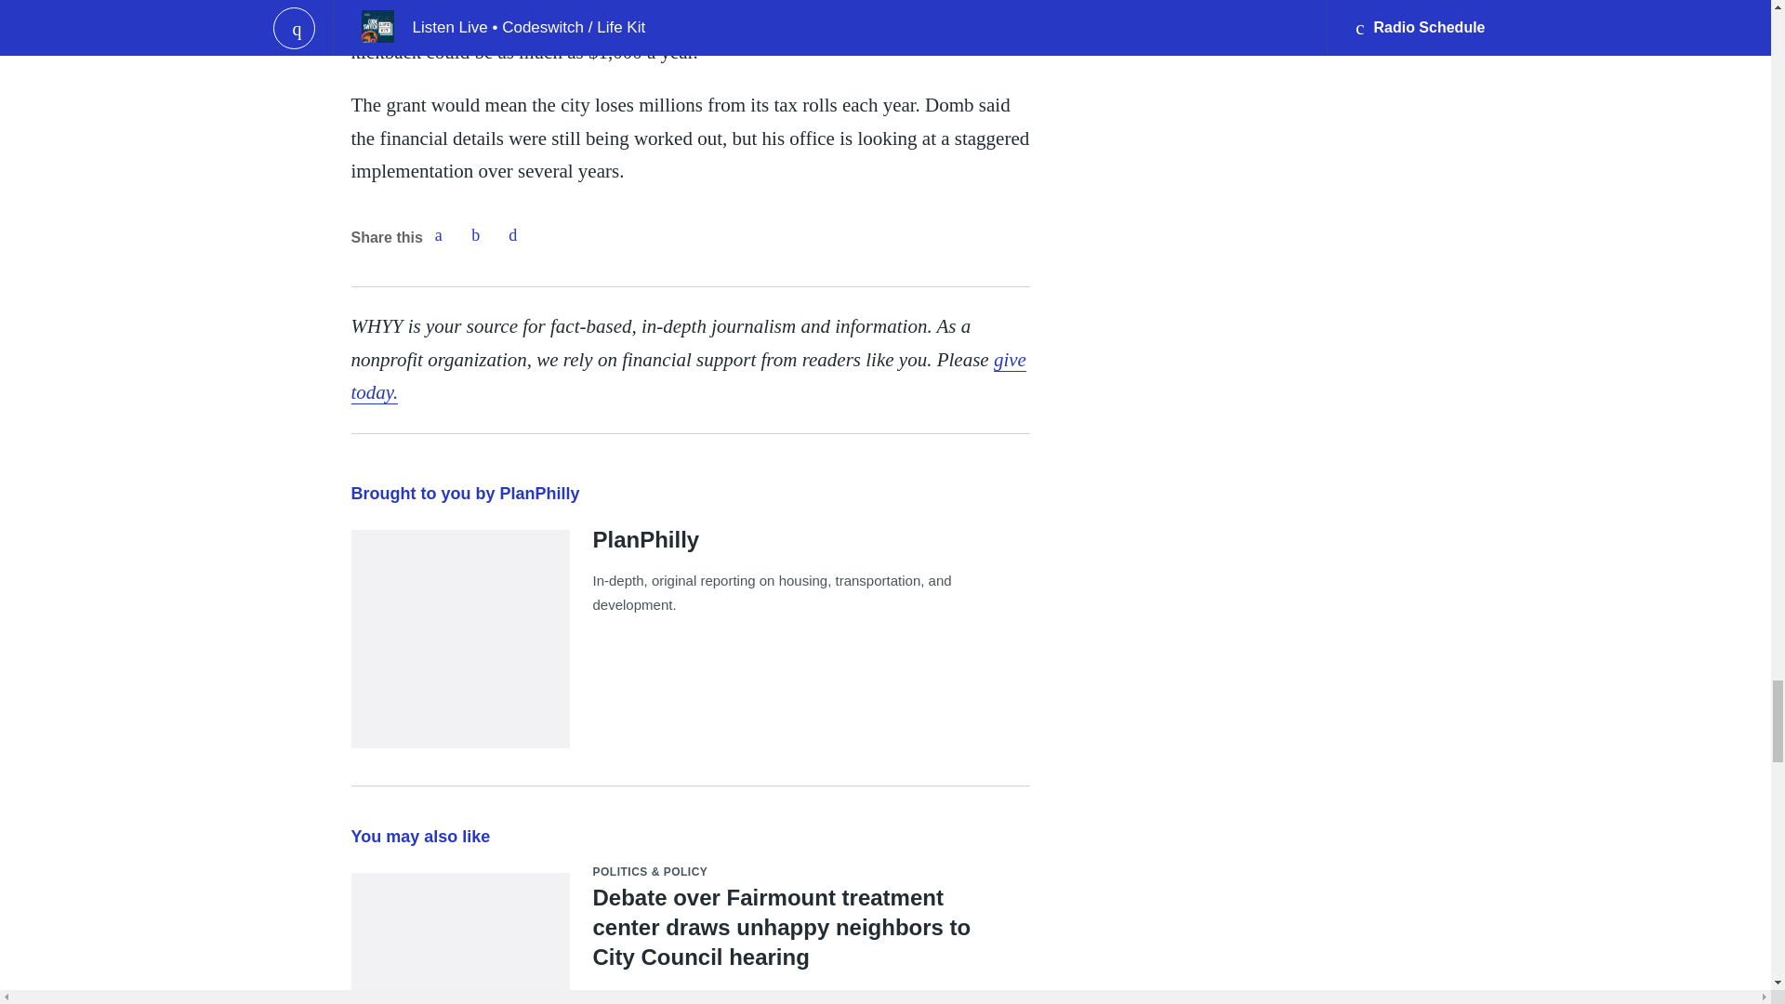  I want to click on Facebook, so click(438, 235).